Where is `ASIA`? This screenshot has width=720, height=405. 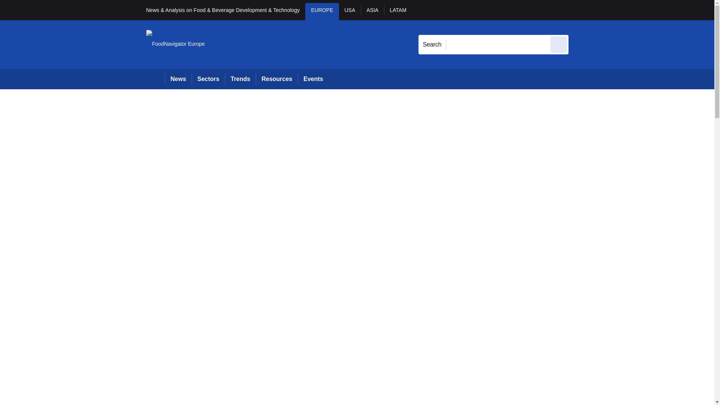
ASIA is located at coordinates (372, 11).